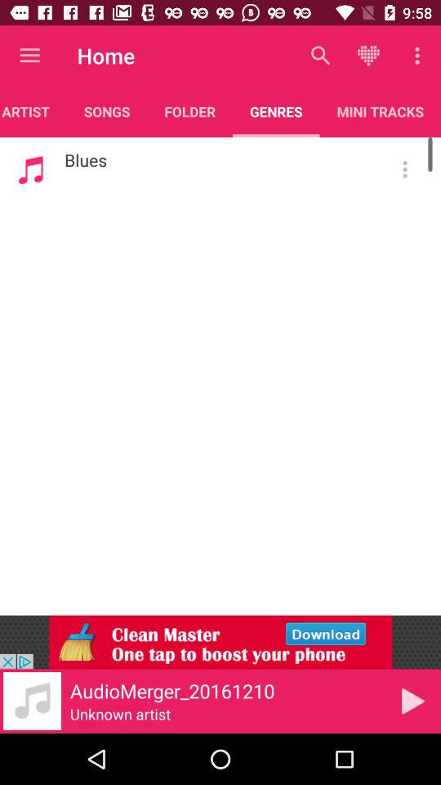 This screenshot has width=441, height=785. Describe the element at coordinates (220, 642) in the screenshot. I see `advertisement to install clean master app` at that location.